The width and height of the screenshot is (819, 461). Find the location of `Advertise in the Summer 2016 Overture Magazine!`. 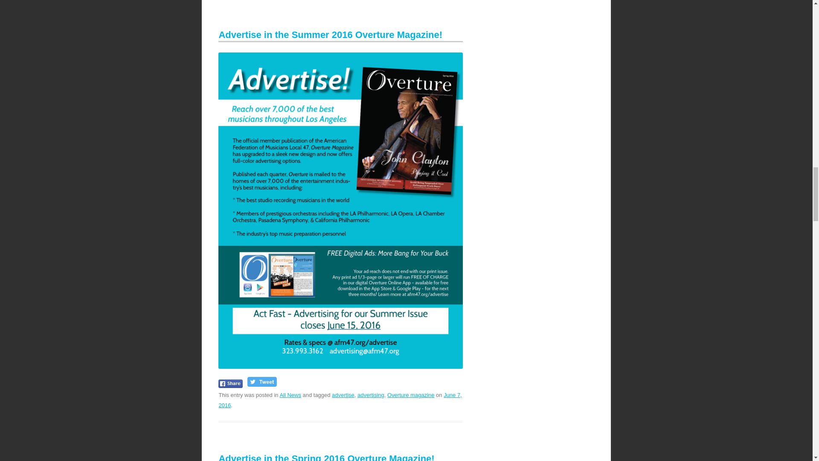

Advertise in the Summer 2016 Overture Magazine! is located at coordinates (330, 35).